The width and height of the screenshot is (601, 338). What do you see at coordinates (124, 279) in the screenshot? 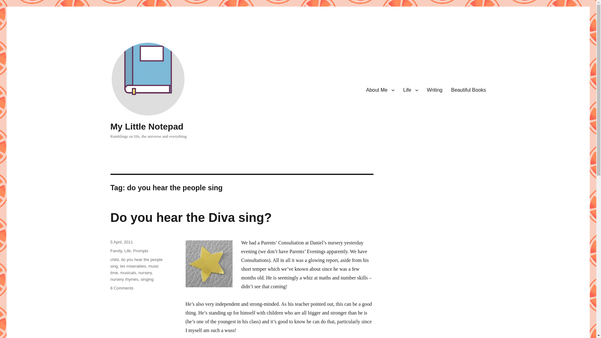
I see `nursery rhymes` at bounding box center [124, 279].